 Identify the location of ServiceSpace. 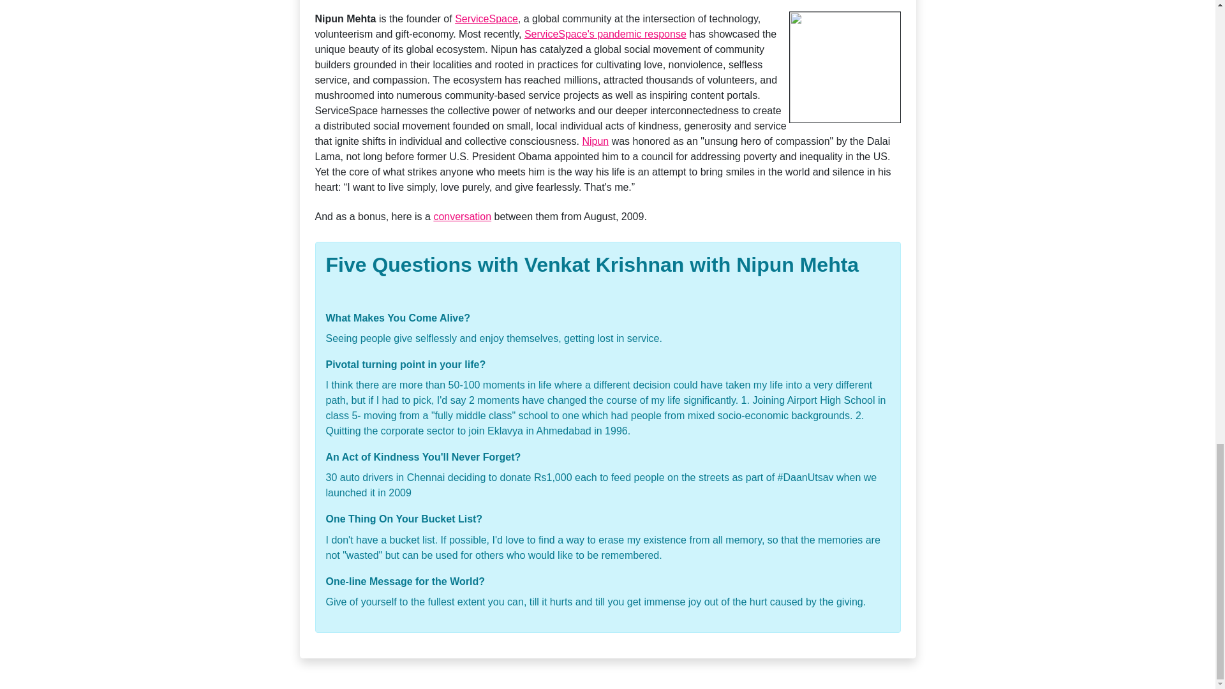
(486, 18).